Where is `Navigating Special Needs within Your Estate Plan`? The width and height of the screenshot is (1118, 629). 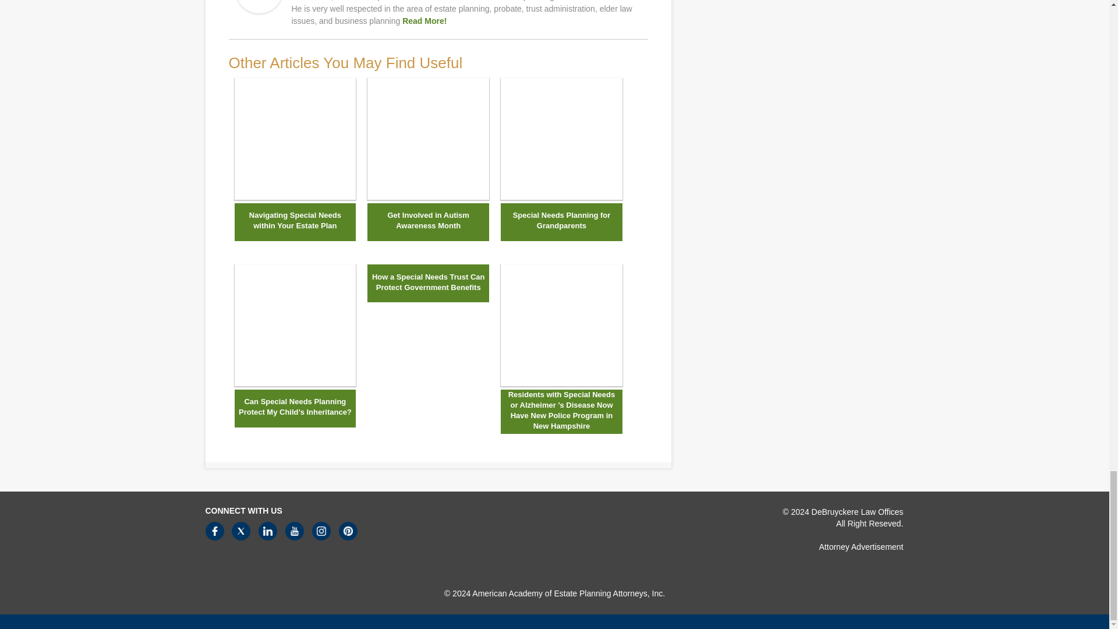
Navigating Special Needs within Your Estate Plan is located at coordinates (295, 140).